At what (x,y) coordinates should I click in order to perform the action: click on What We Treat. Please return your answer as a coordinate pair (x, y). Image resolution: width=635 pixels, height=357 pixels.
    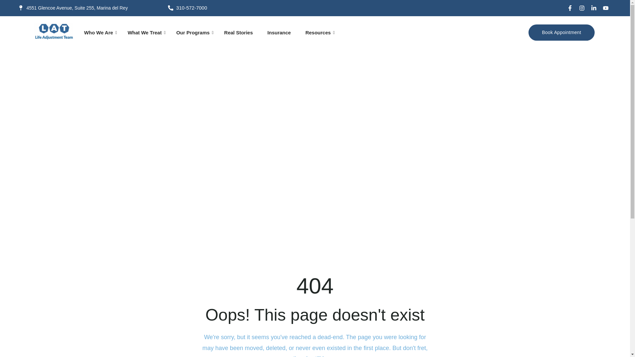
    Looking at the image, I should click on (145, 32).